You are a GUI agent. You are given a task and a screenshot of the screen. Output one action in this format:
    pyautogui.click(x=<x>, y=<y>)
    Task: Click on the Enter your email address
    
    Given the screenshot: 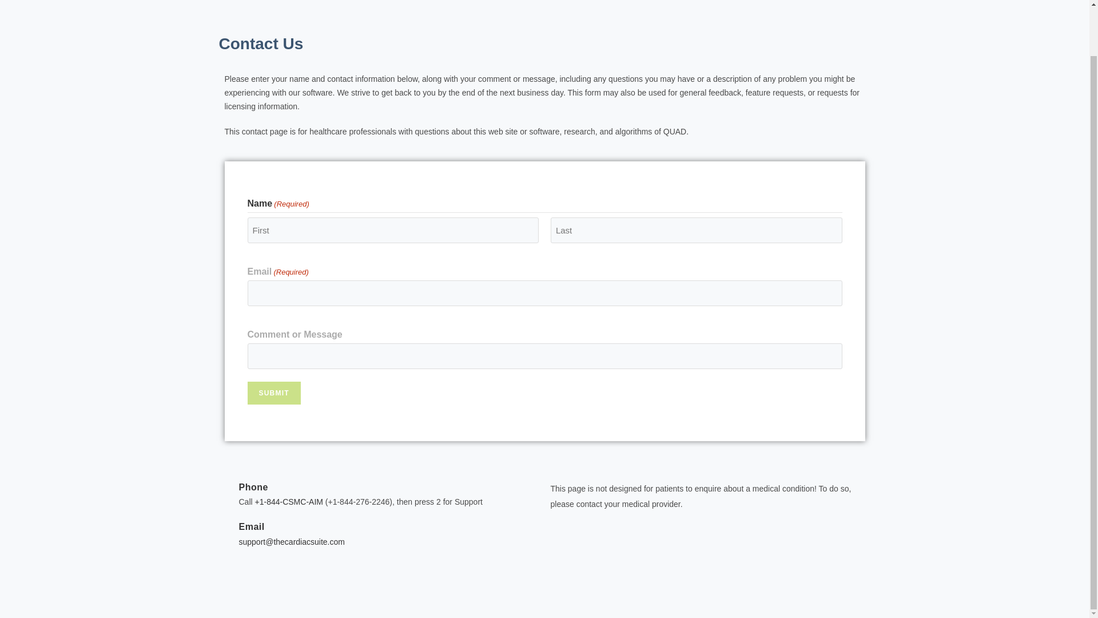 What is the action you would take?
    pyautogui.click(x=775, y=421)
    